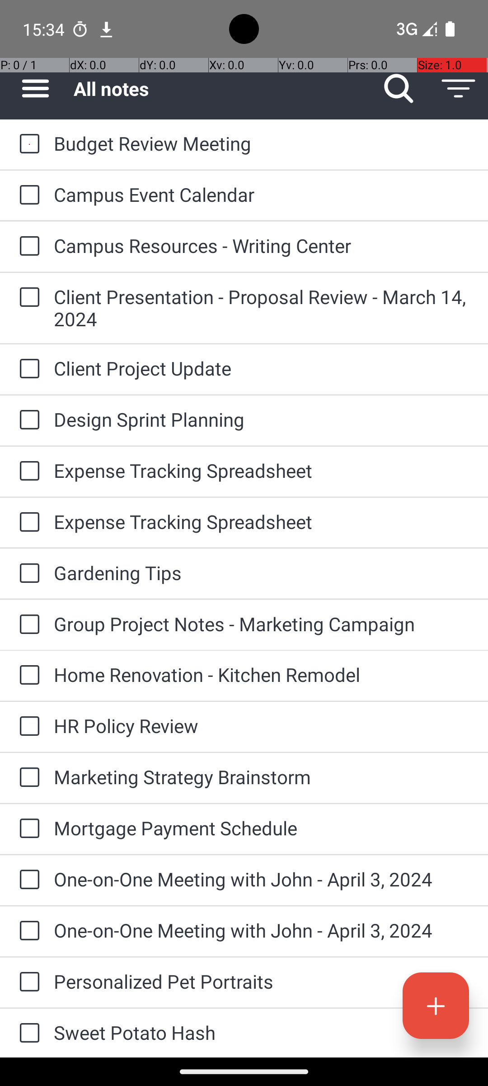 The height and width of the screenshot is (1086, 488). Describe the element at coordinates (27, 676) in the screenshot. I see `to-do: Home Renovation - Kitchen Remodel` at that location.